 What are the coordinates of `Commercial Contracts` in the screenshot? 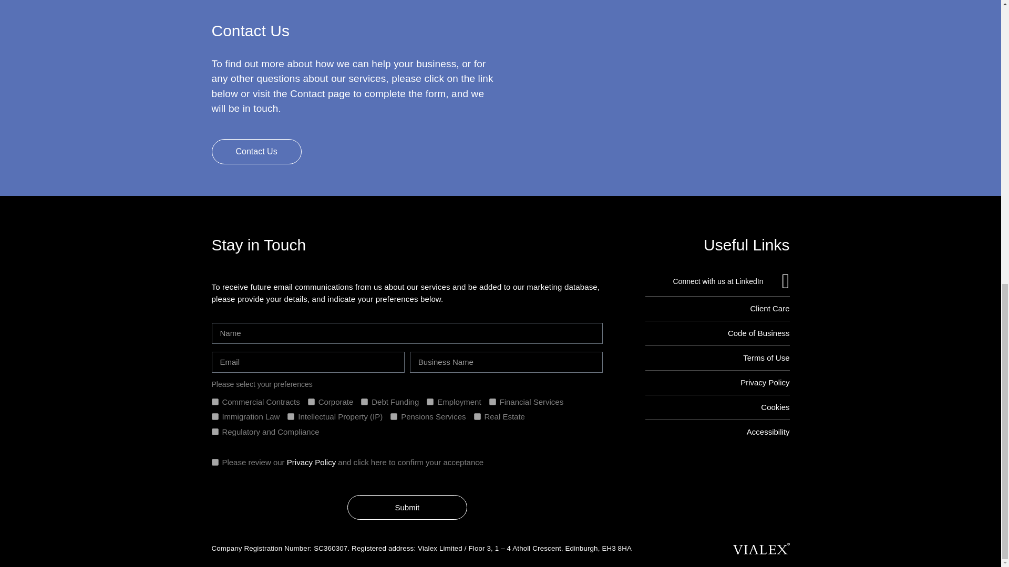 It's located at (214, 402).